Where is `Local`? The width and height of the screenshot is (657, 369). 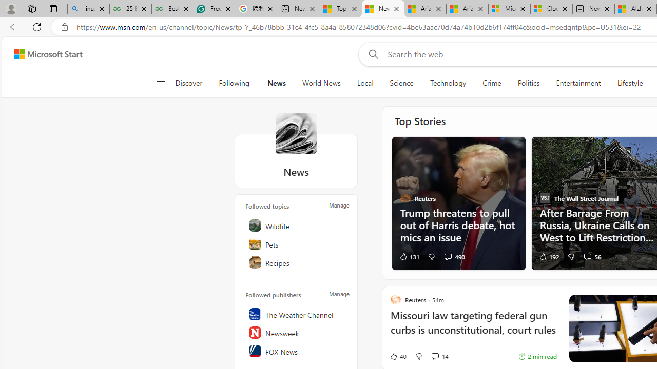 Local is located at coordinates (364, 83).